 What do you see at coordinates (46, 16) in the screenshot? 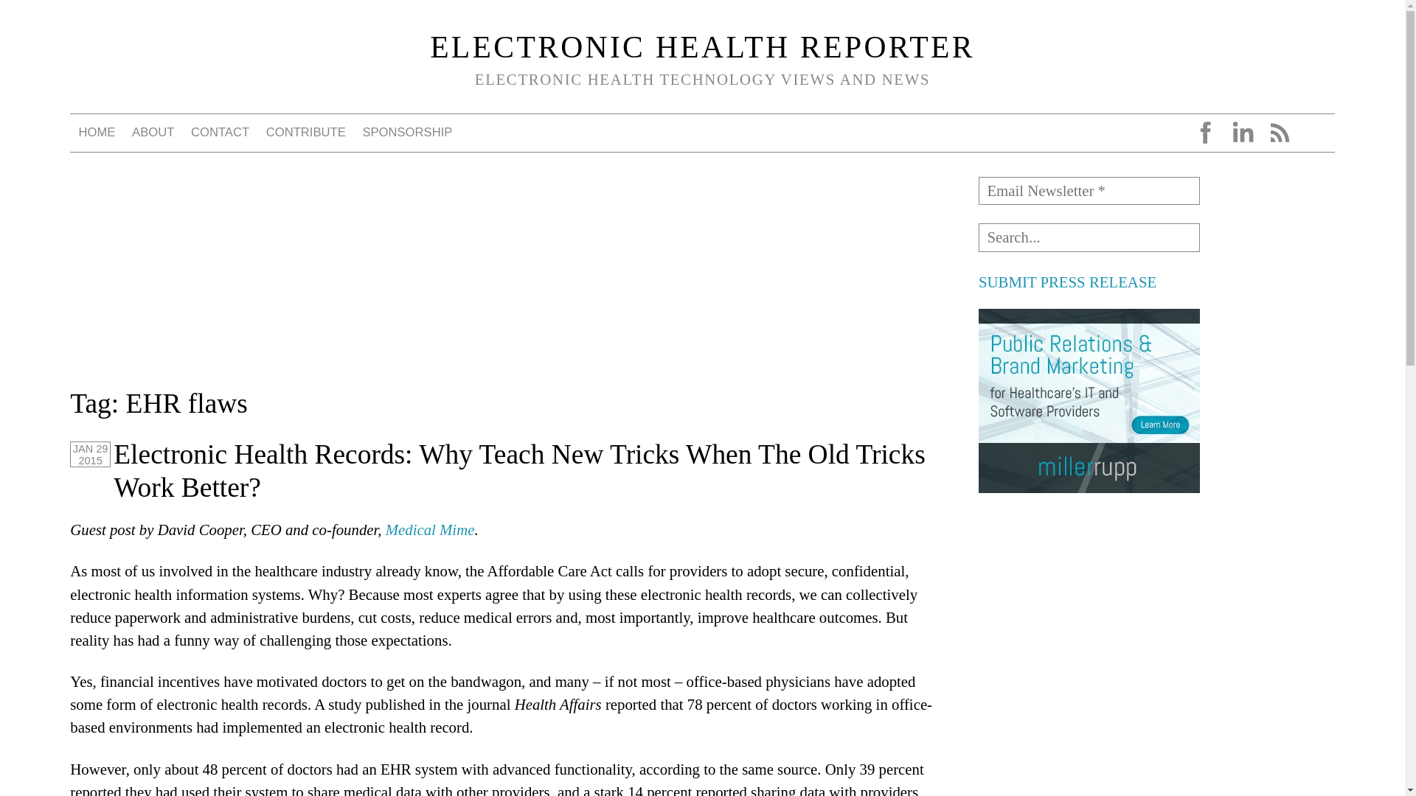
I see `Subscribe` at bounding box center [46, 16].